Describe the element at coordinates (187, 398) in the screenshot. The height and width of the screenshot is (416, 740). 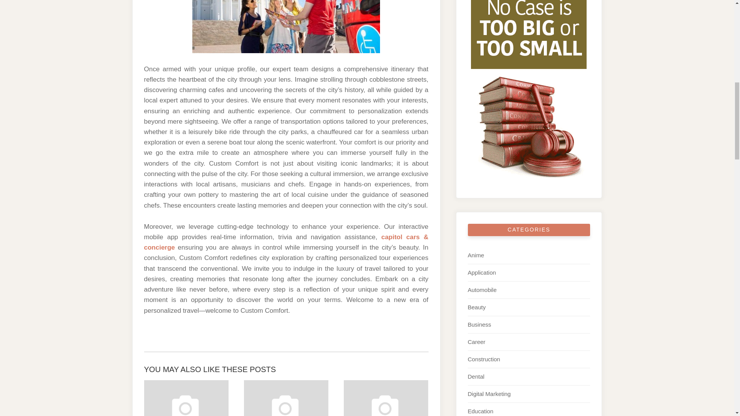
I see `Ways to Pick a Dependable Logistic Service Supplier Services` at that location.